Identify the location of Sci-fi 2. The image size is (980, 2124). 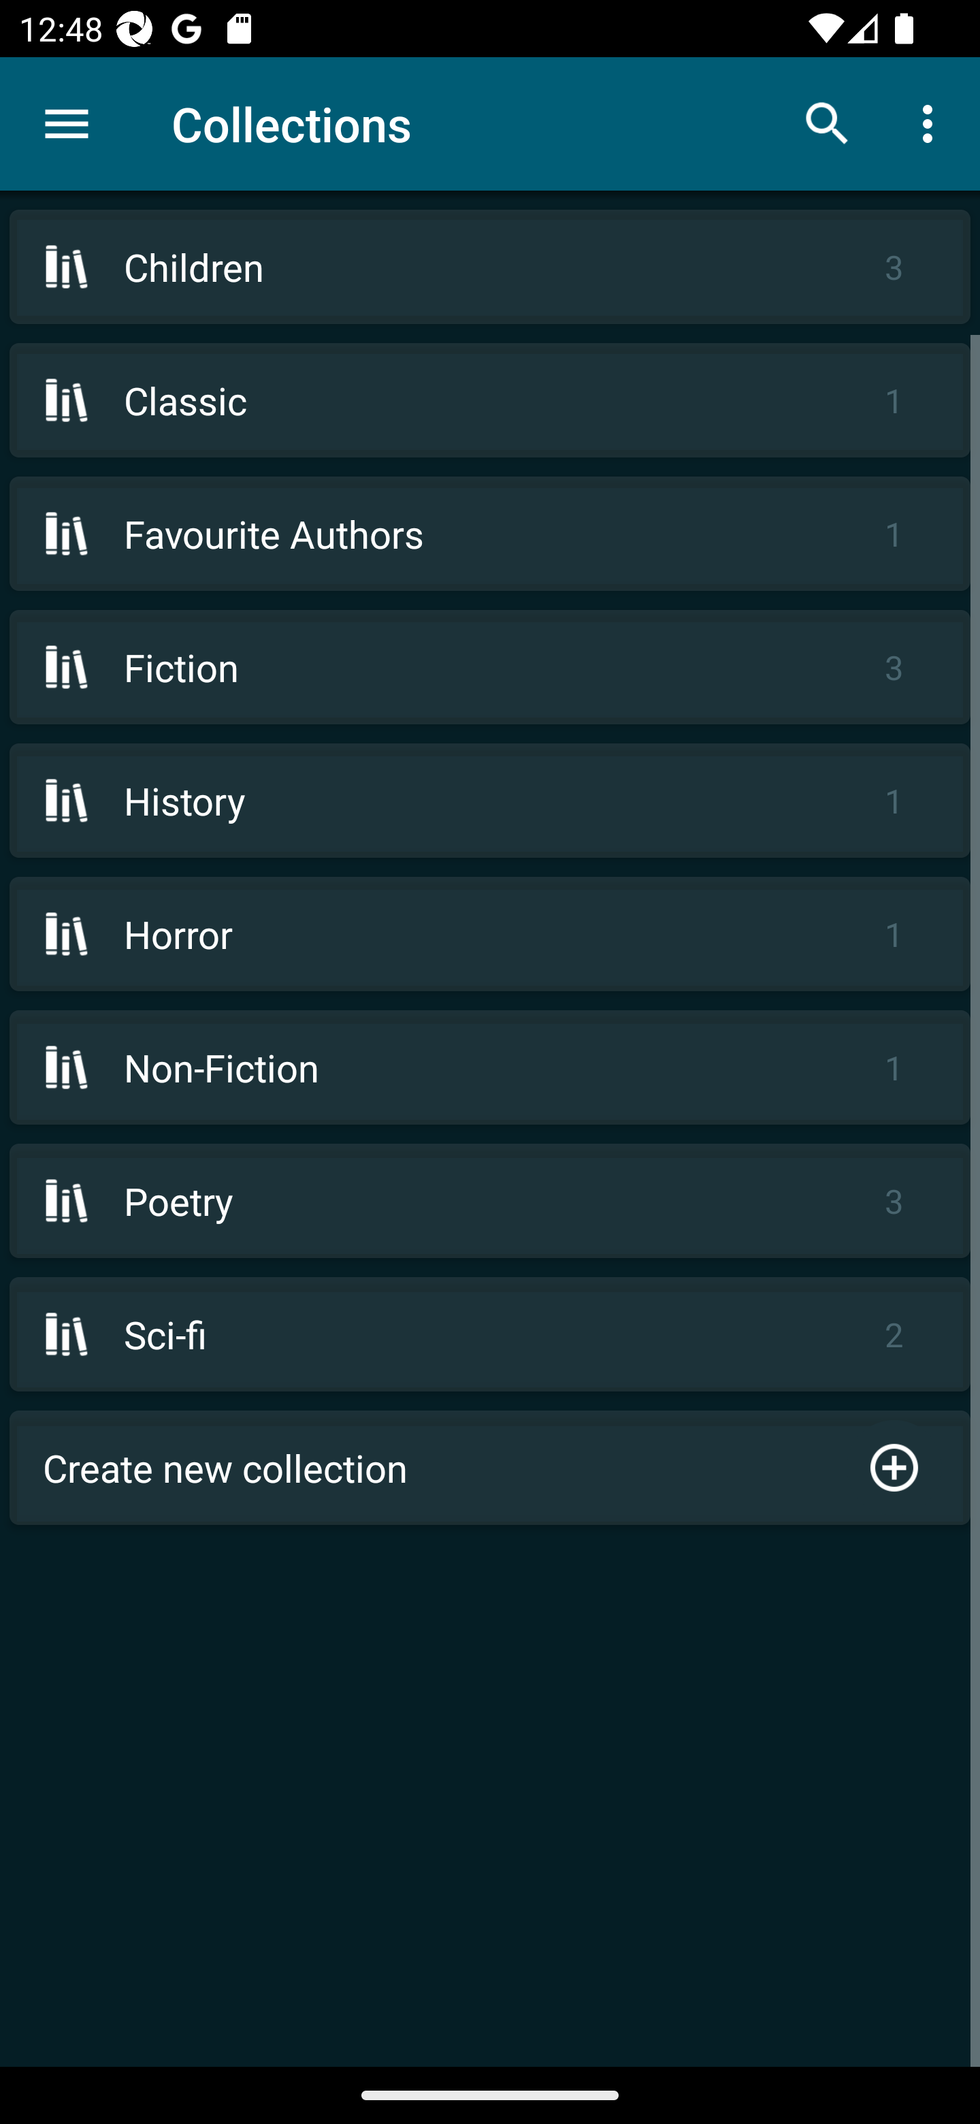
(490, 1334).